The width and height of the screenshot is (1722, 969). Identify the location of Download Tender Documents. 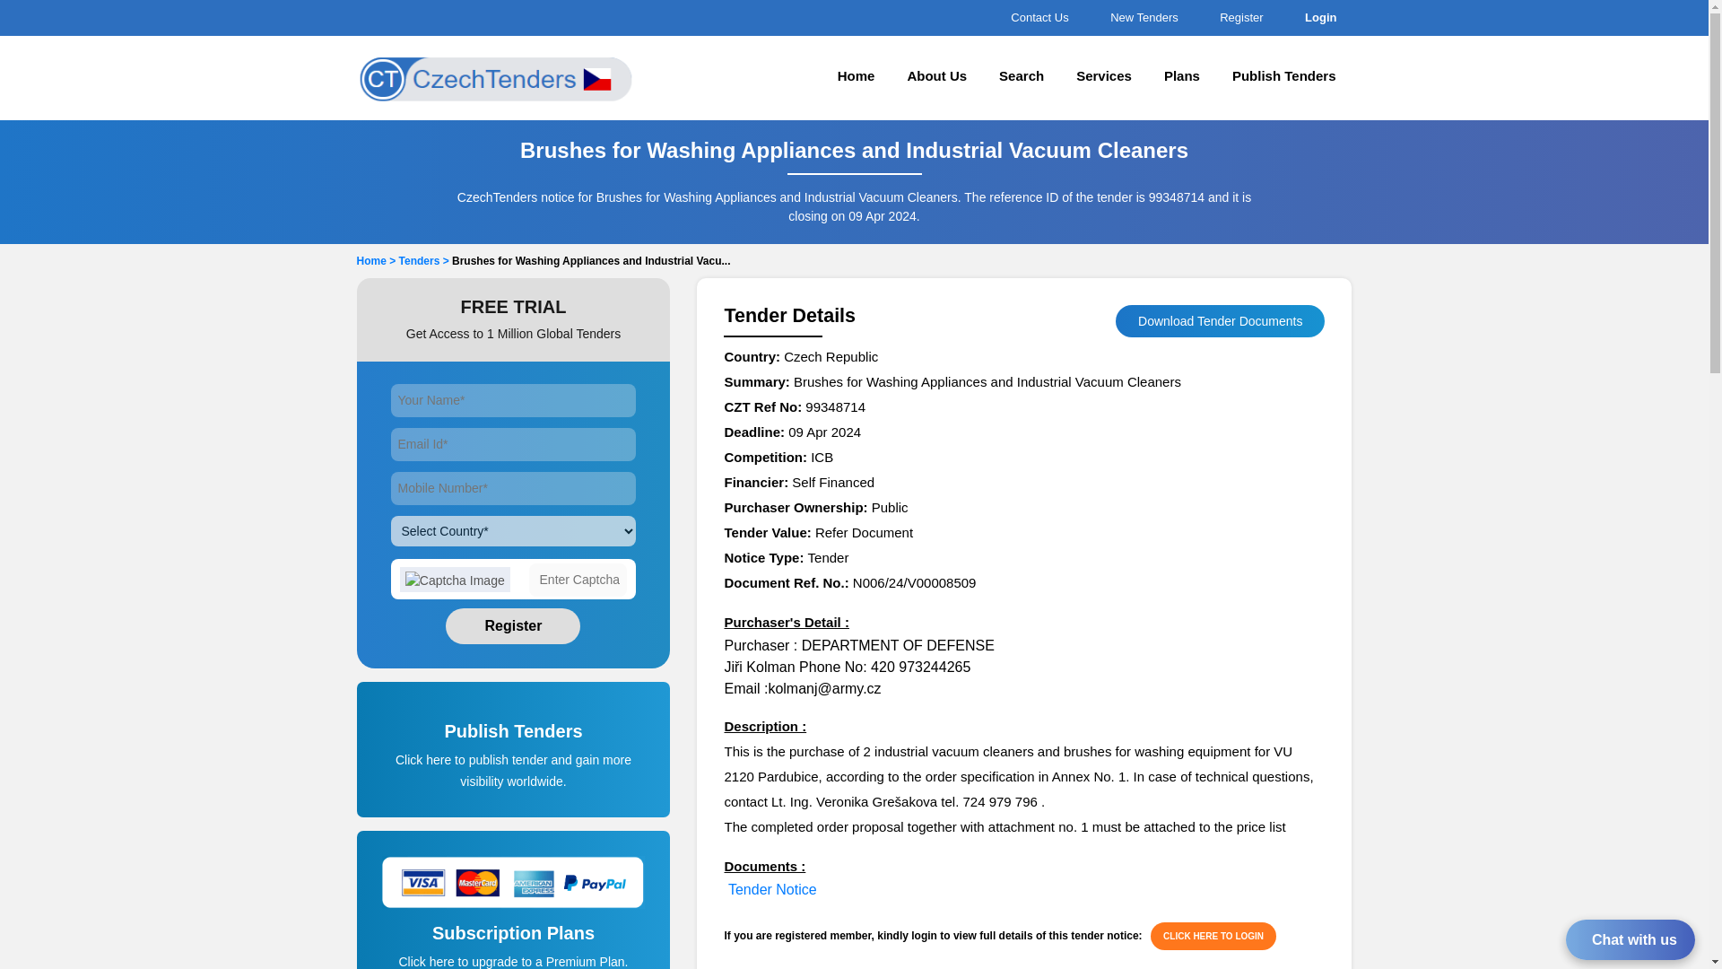
(1220, 321).